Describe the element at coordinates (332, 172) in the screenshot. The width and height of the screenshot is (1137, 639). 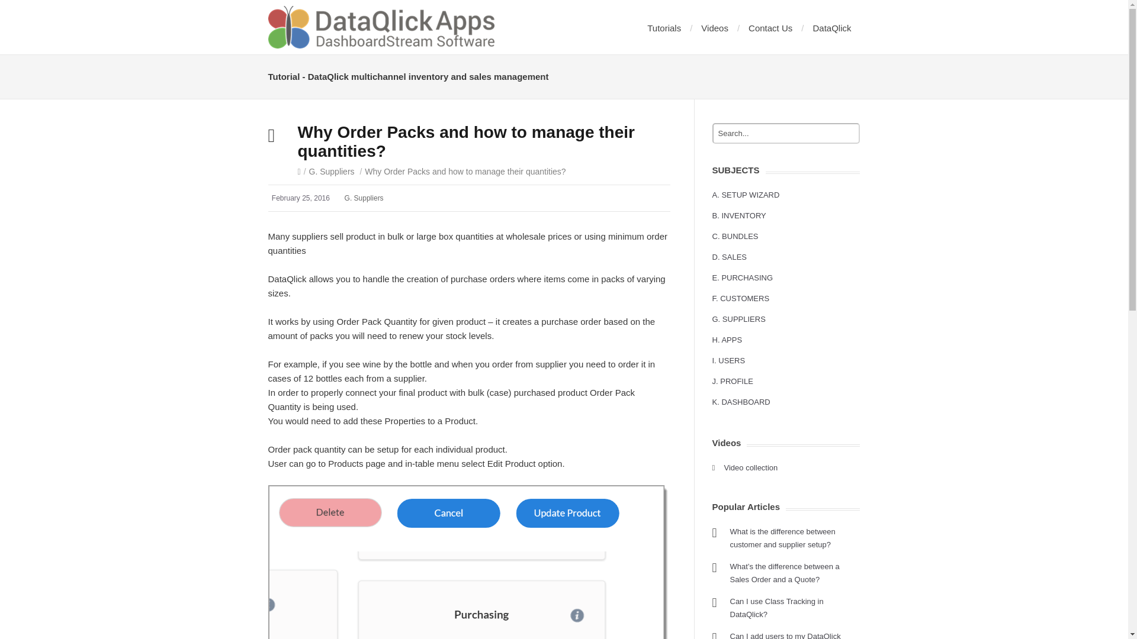
I see `G. Suppliers` at that location.